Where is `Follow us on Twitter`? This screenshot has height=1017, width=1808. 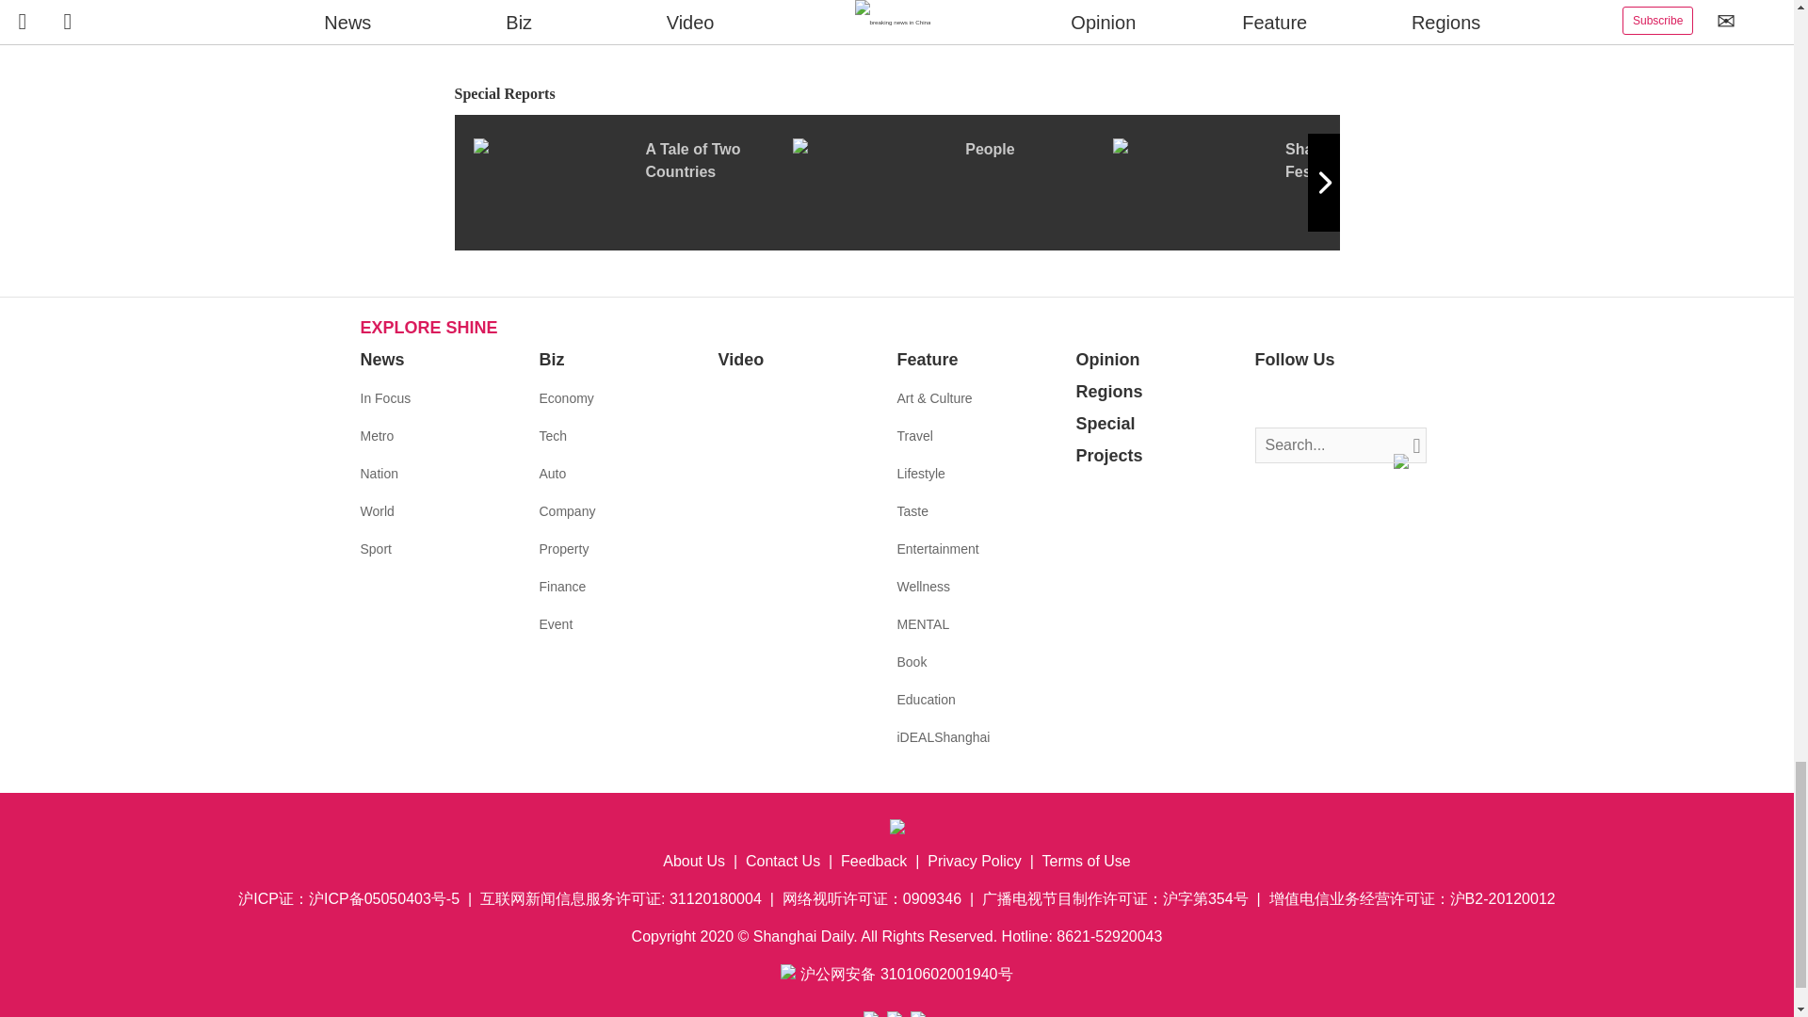 Follow us on Twitter is located at coordinates (1298, 399).